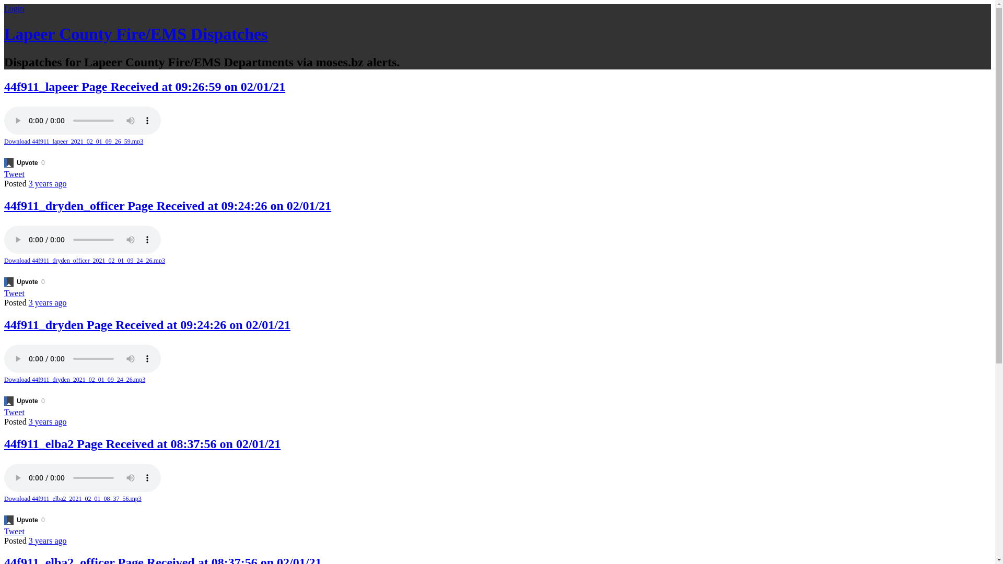 Image resolution: width=1003 pixels, height=564 pixels. What do you see at coordinates (136, 34) in the screenshot?
I see `Lapeer County Fire/EMS Dispatches` at bounding box center [136, 34].